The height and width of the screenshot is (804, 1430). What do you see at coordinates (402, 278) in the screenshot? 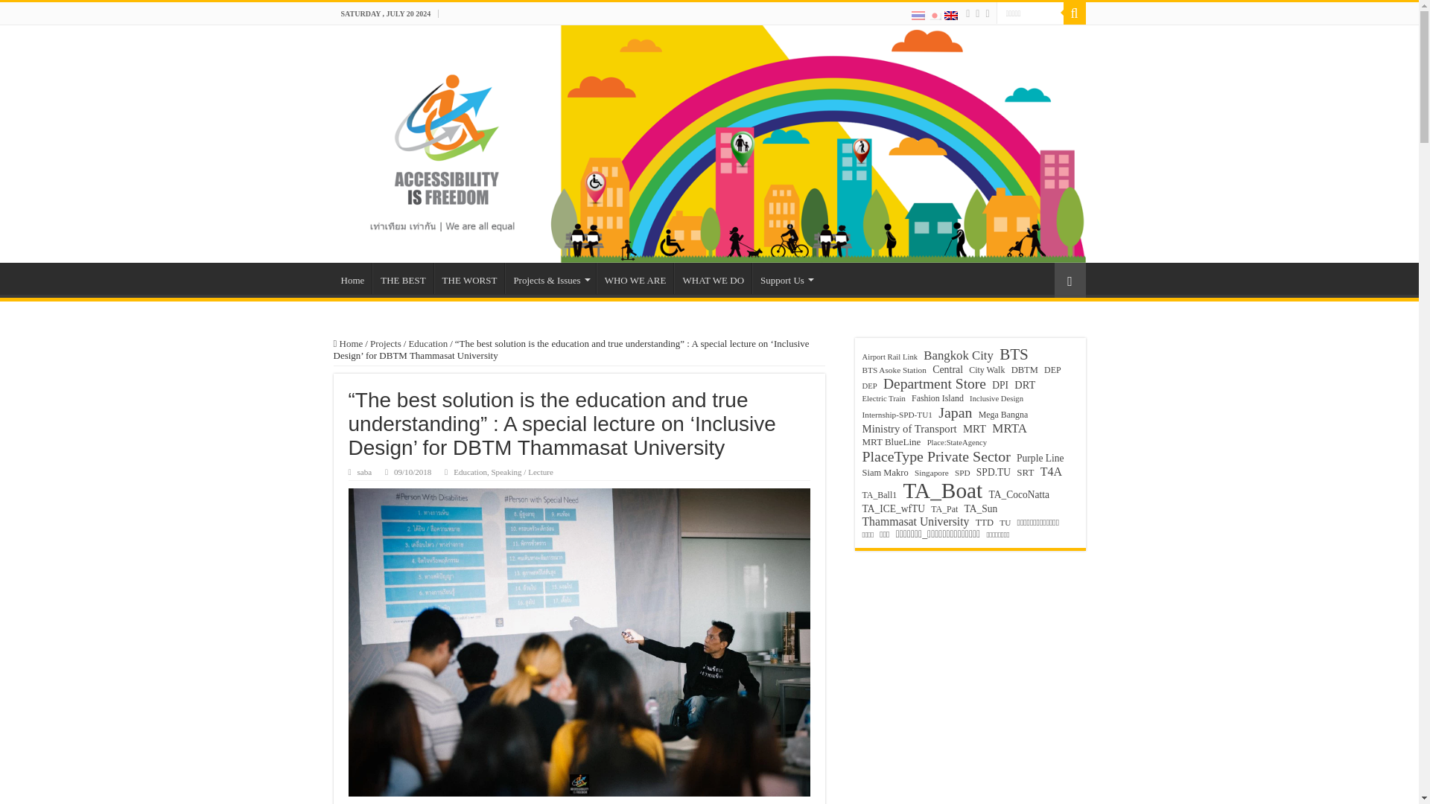
I see `THE BEST` at bounding box center [402, 278].